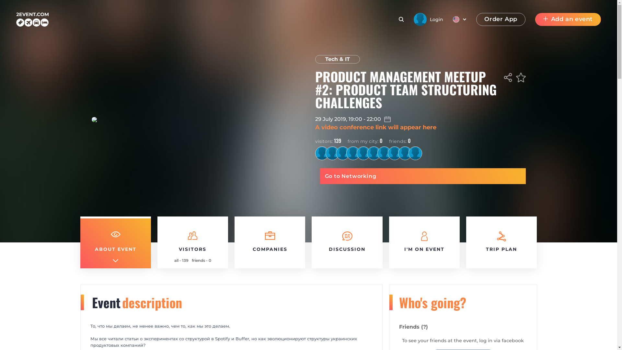 The height and width of the screenshot is (350, 622). I want to click on visitors: 139, so click(328, 141).